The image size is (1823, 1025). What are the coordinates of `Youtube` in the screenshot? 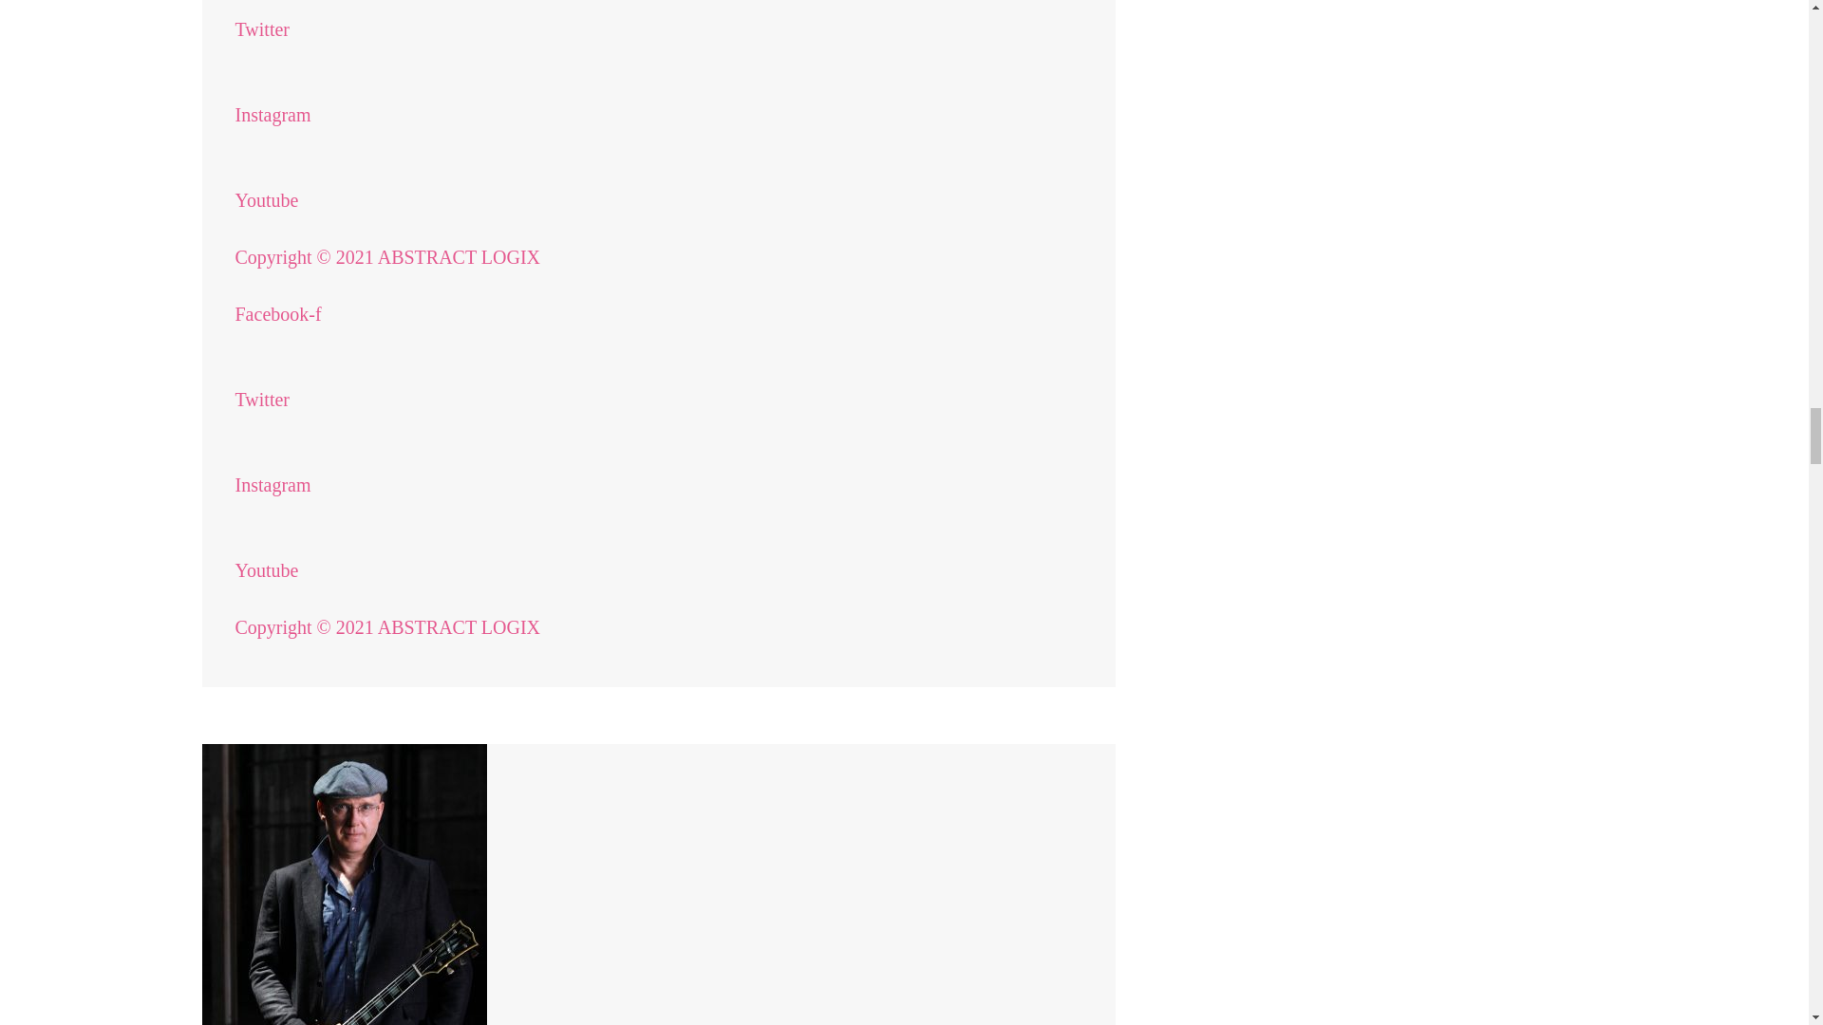 It's located at (266, 584).